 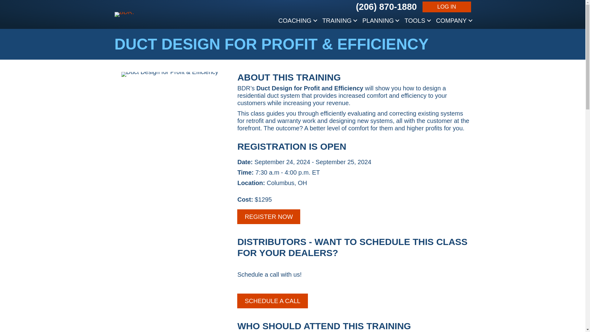 I want to click on TOOLS, so click(x=417, y=20).